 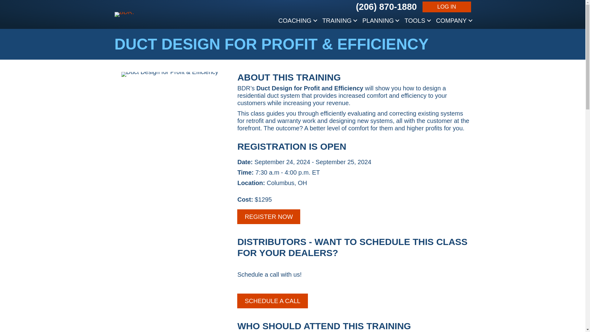 I want to click on TOOLS, so click(x=417, y=20).